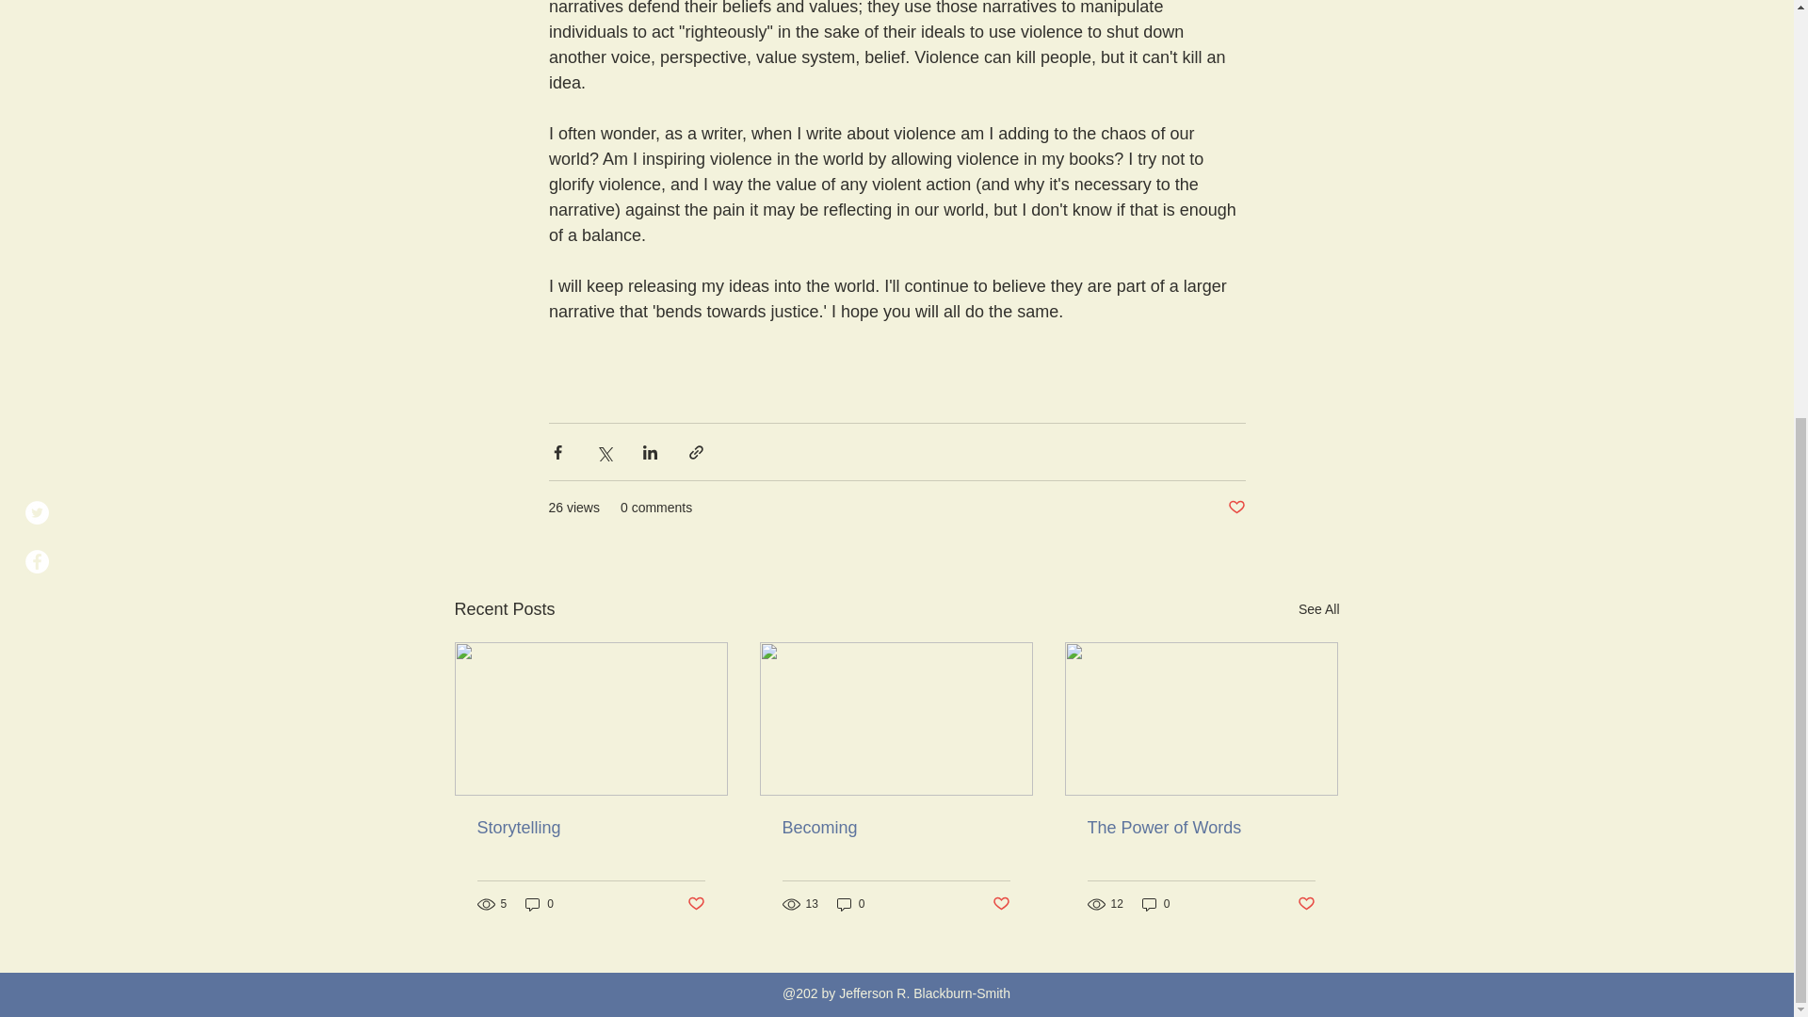 The height and width of the screenshot is (1017, 1808). I want to click on Post not marked as liked, so click(1002, 904).